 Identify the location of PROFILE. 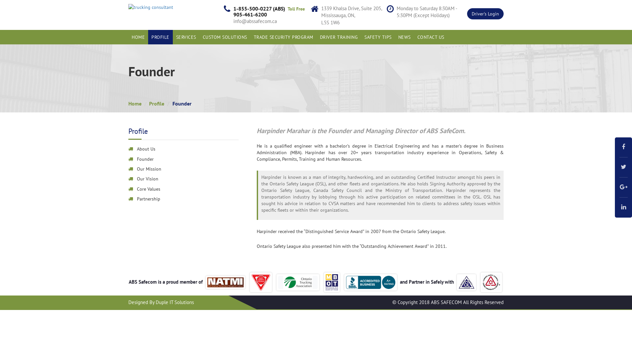
(161, 37).